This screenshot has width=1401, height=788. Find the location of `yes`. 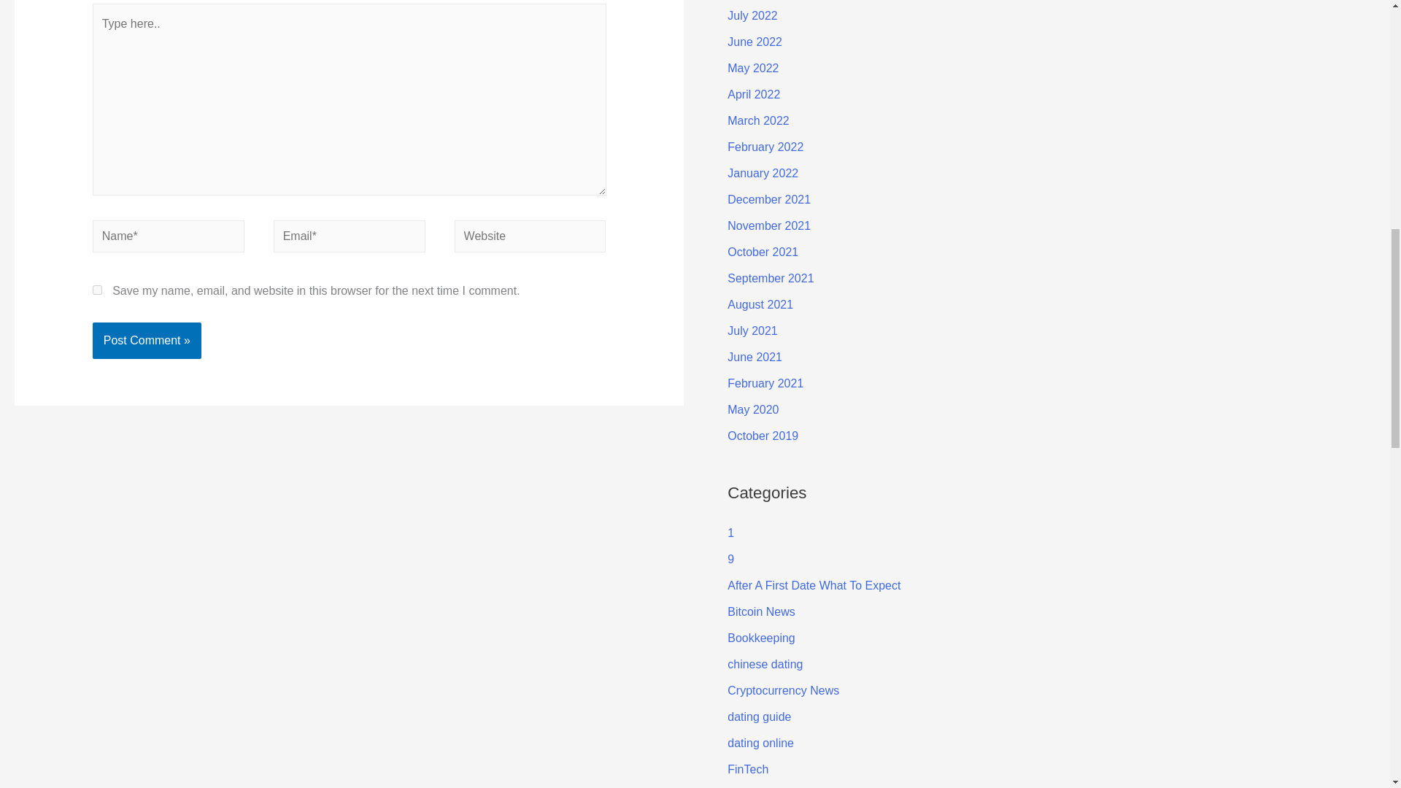

yes is located at coordinates (97, 289).